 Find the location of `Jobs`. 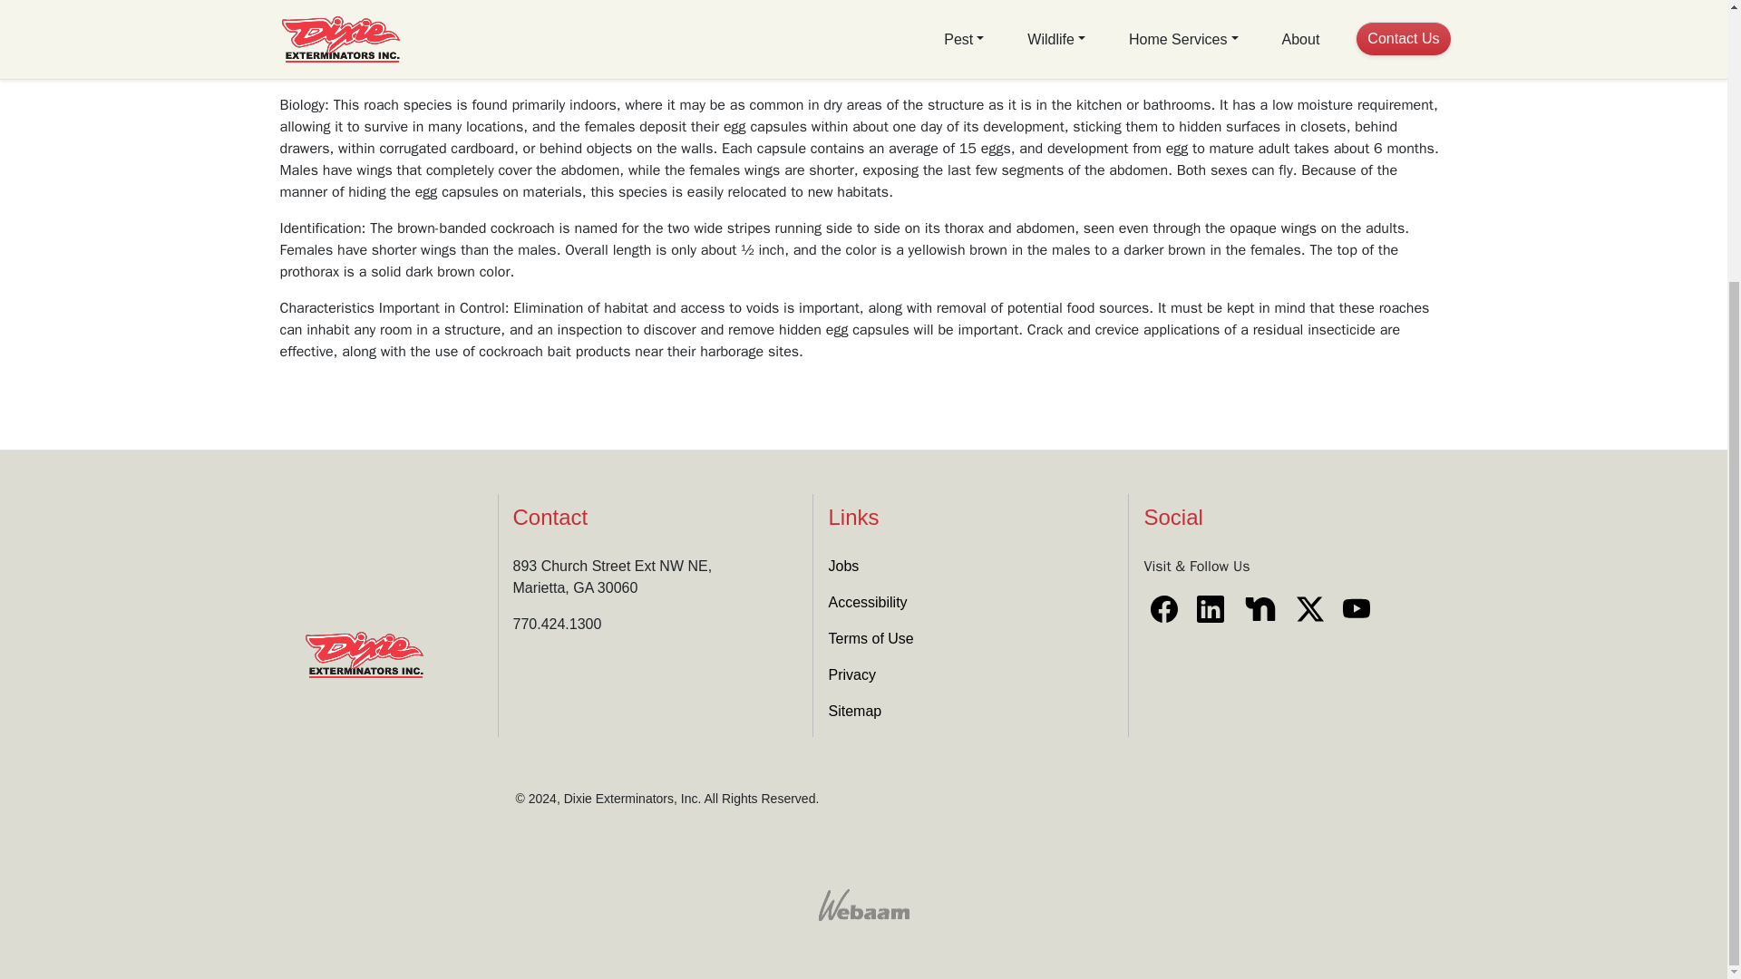

Jobs is located at coordinates (843, 566).